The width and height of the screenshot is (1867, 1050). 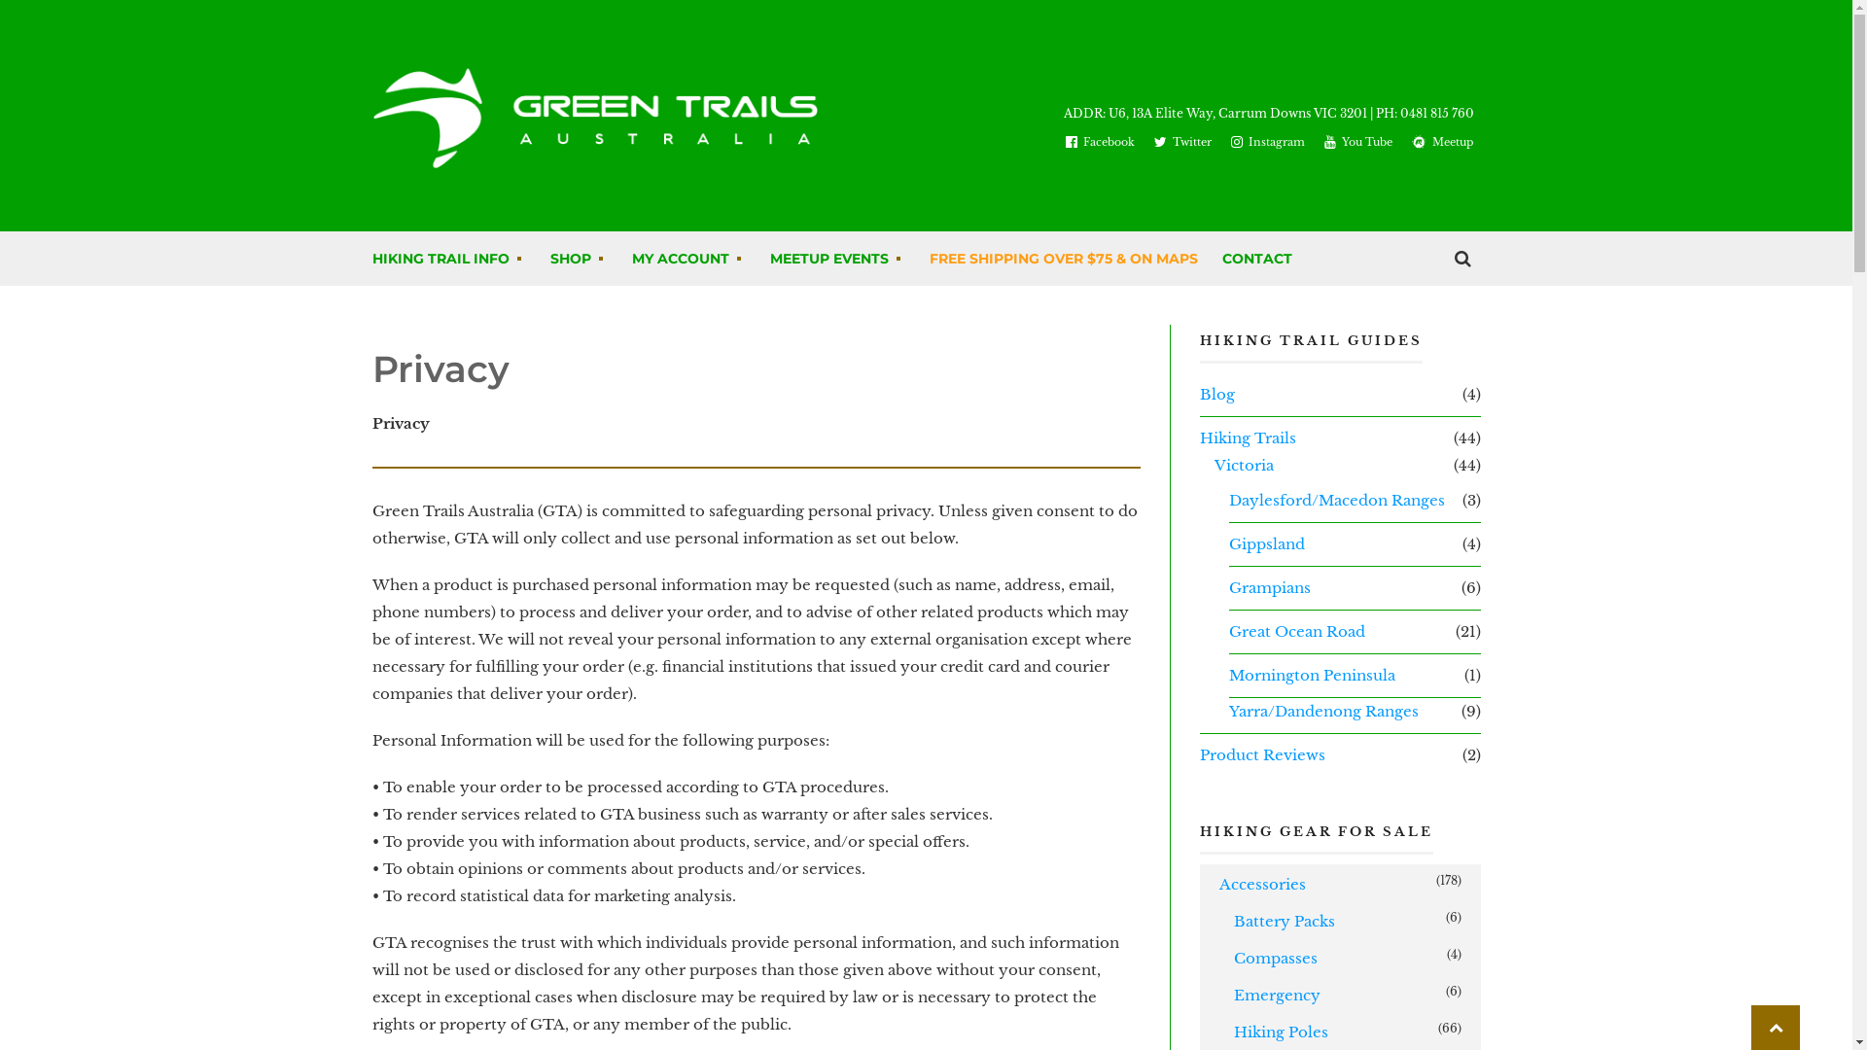 I want to click on Daylesford/Macedon Ranges, so click(x=1337, y=501).